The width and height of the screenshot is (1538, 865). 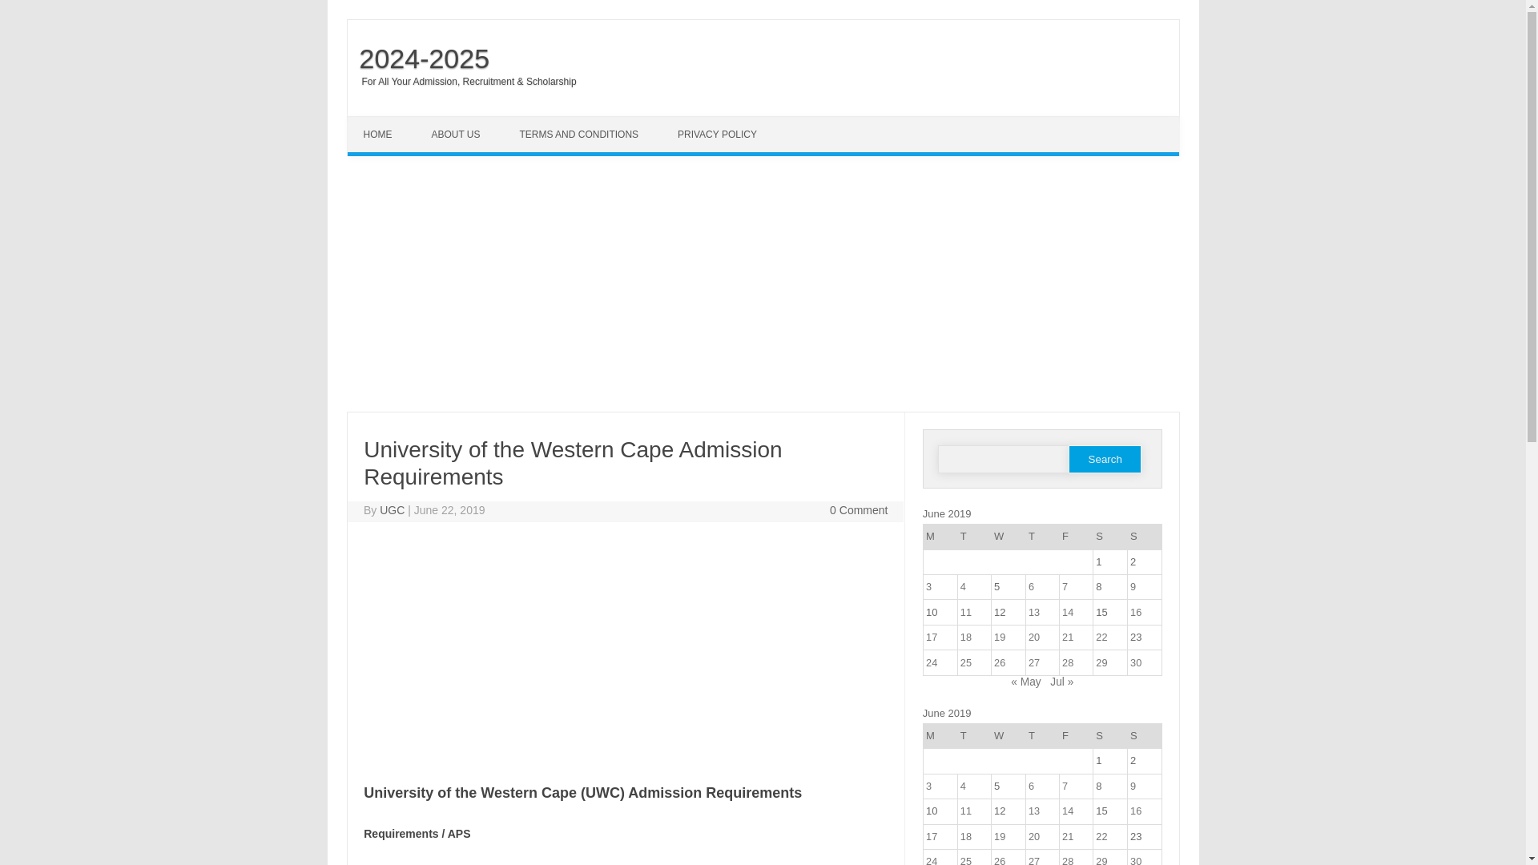 What do you see at coordinates (940, 537) in the screenshot?
I see `Monday` at bounding box center [940, 537].